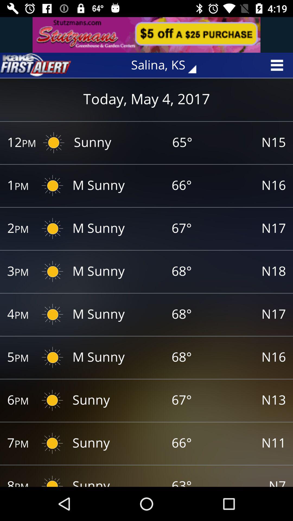 The image size is (293, 521). Describe the element at coordinates (36, 65) in the screenshot. I see `return to the main screen` at that location.